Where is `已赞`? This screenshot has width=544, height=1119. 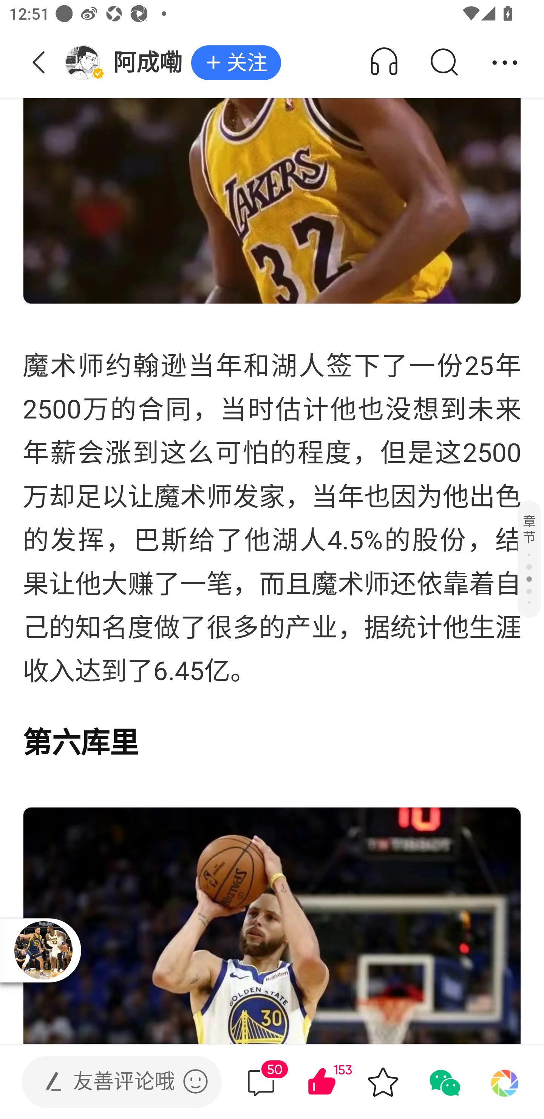
已赞 is located at coordinates (340, 1082).